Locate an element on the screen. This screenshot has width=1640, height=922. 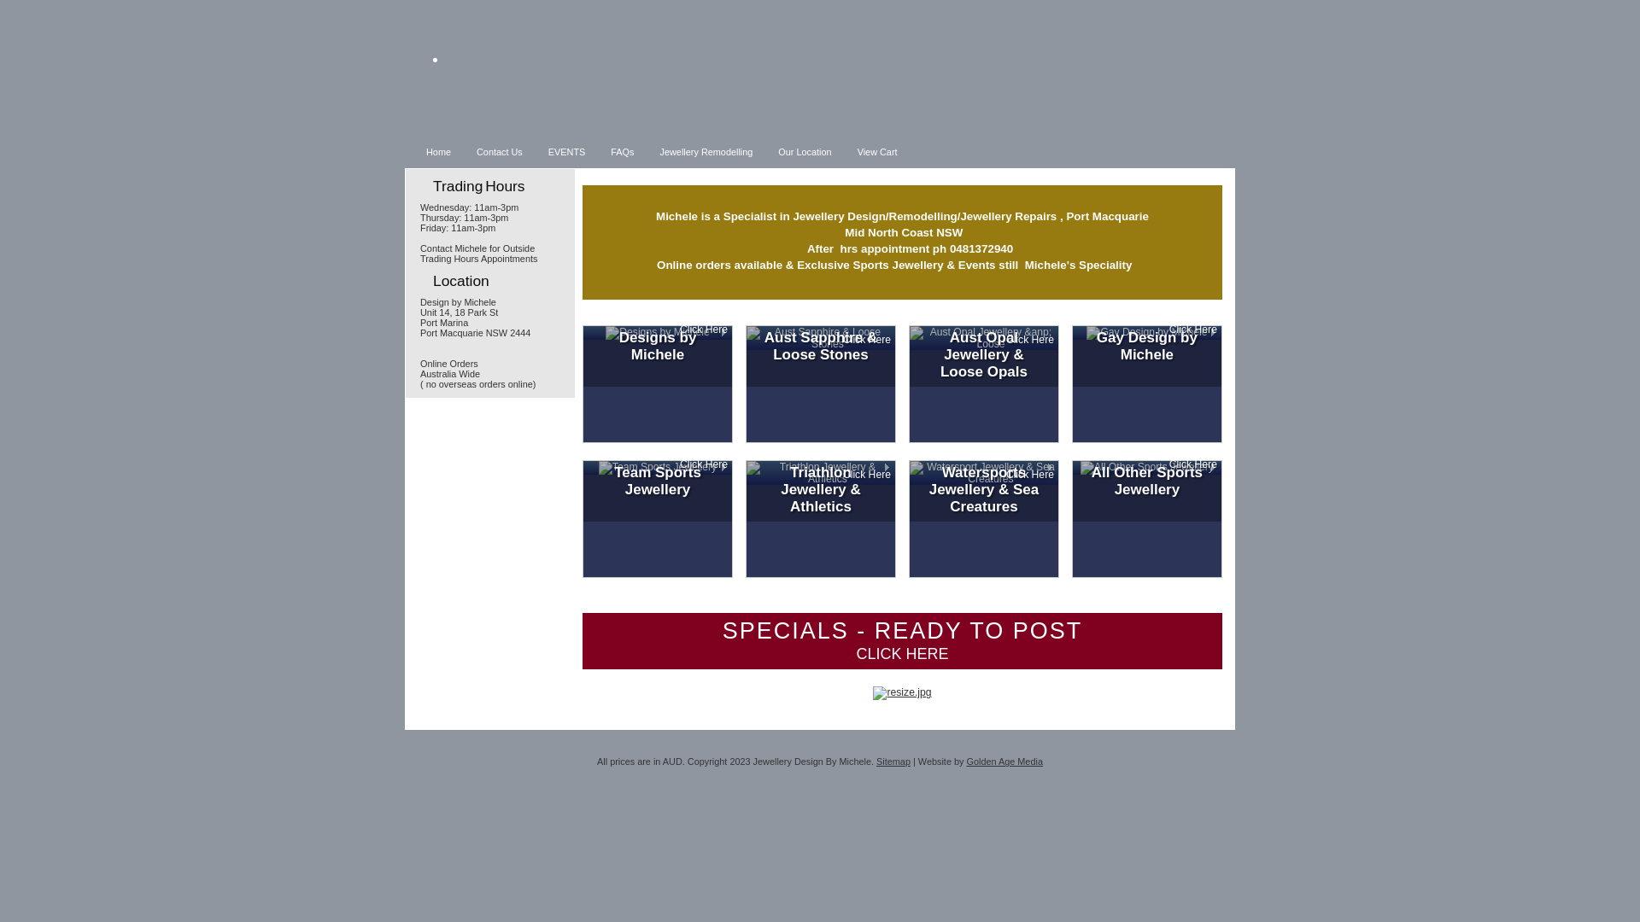
Our Location is located at coordinates (805, 151).